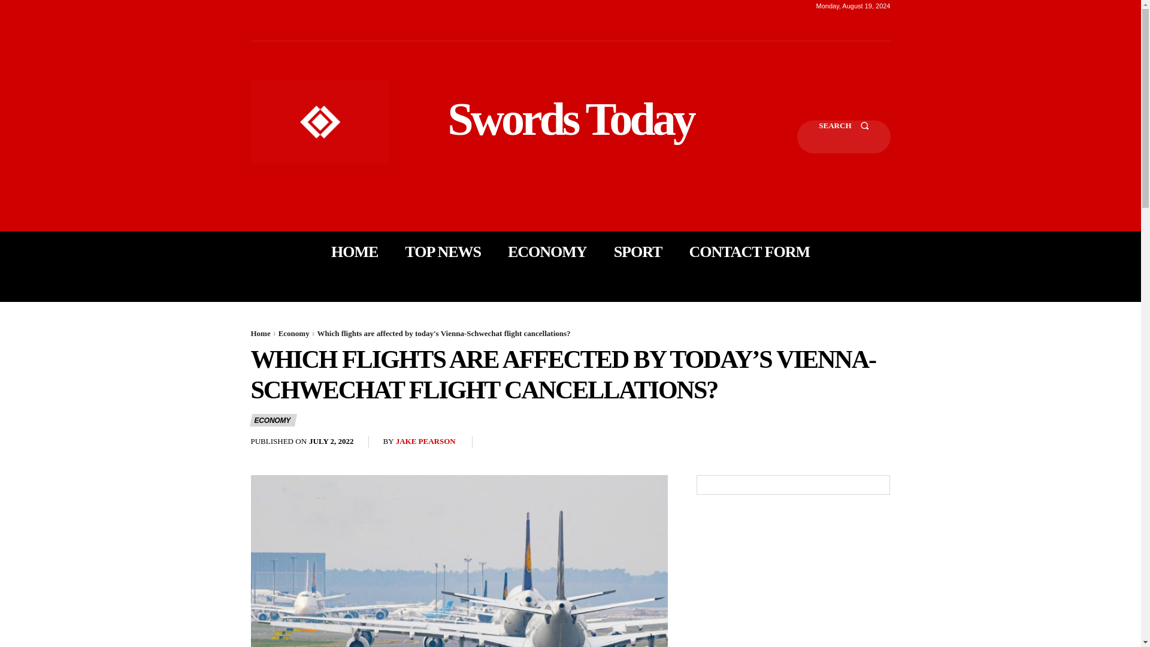  Describe the element at coordinates (355, 252) in the screenshot. I see `HOME` at that location.